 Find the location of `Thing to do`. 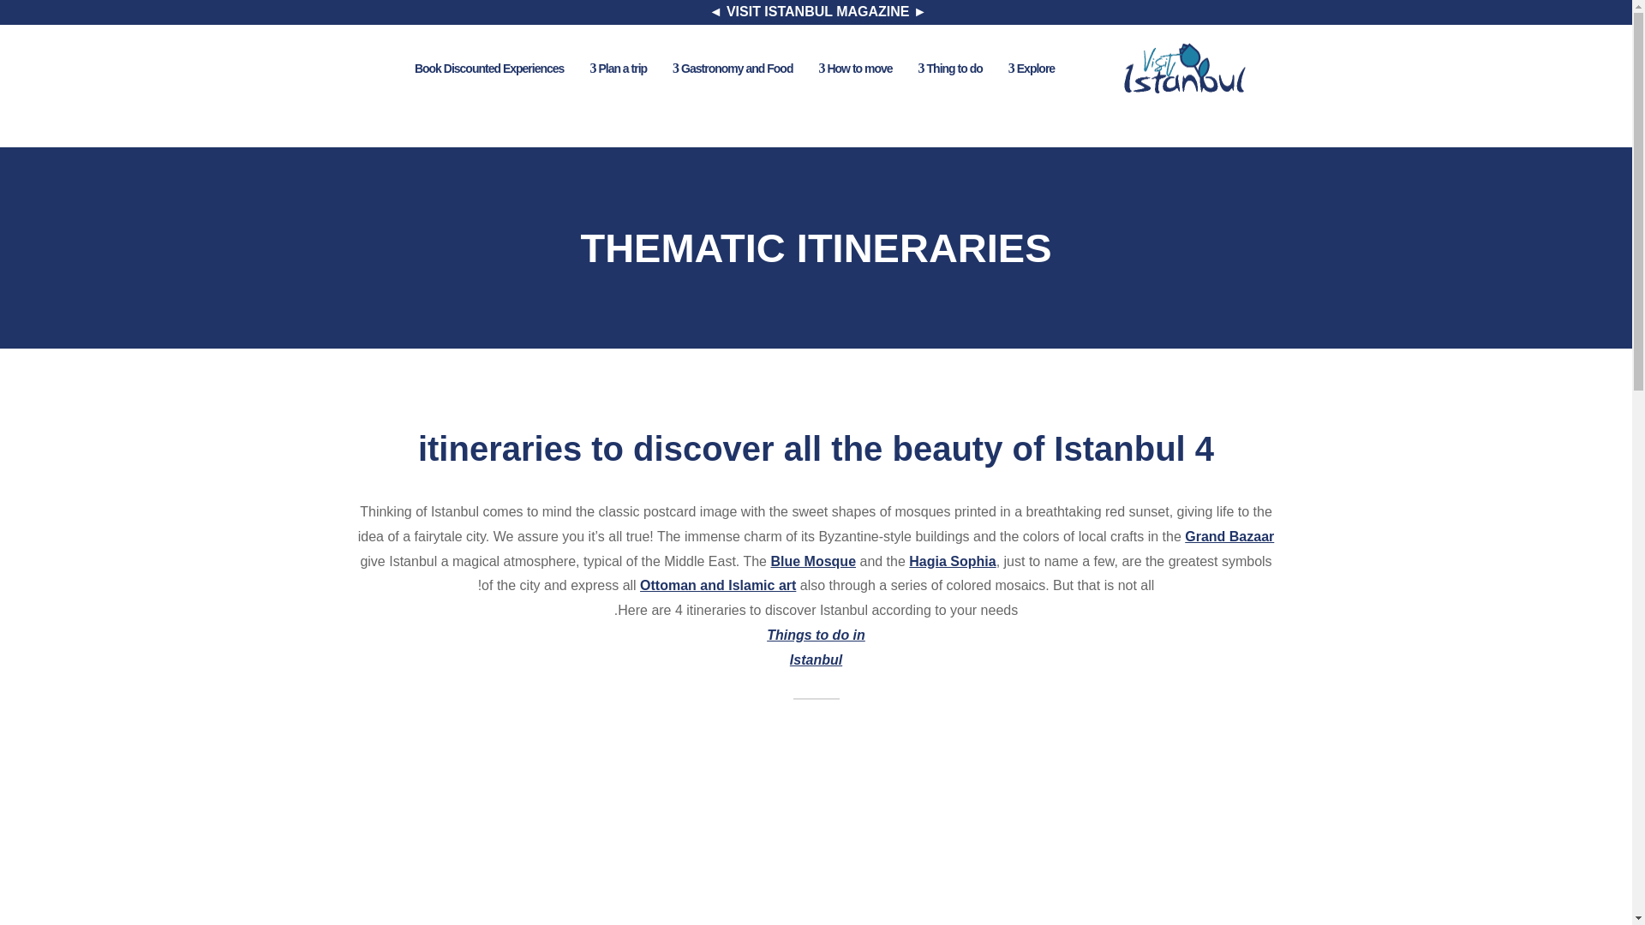

Thing to do is located at coordinates (948, 69).